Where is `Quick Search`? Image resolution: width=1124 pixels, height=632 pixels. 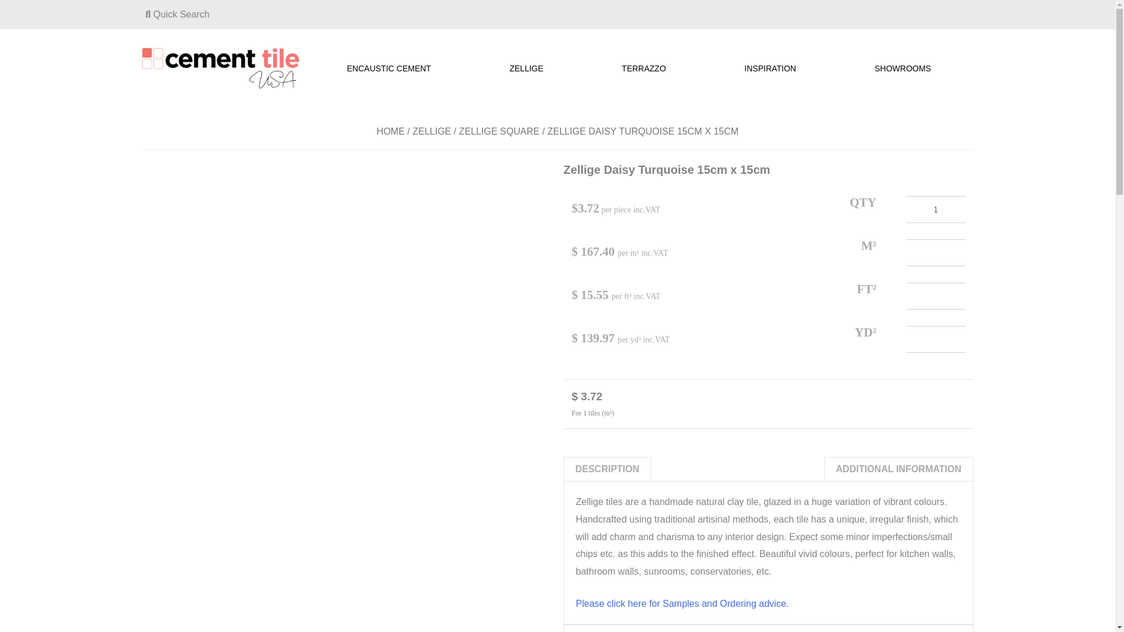
Quick Search is located at coordinates (177, 14).